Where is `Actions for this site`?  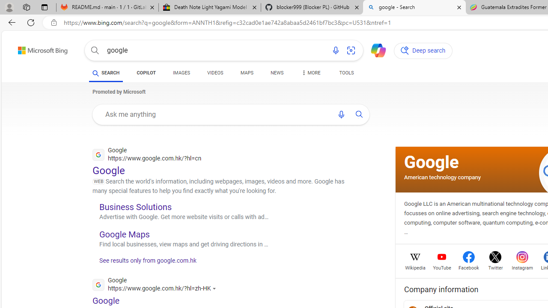
Actions for this site is located at coordinates (215, 288).